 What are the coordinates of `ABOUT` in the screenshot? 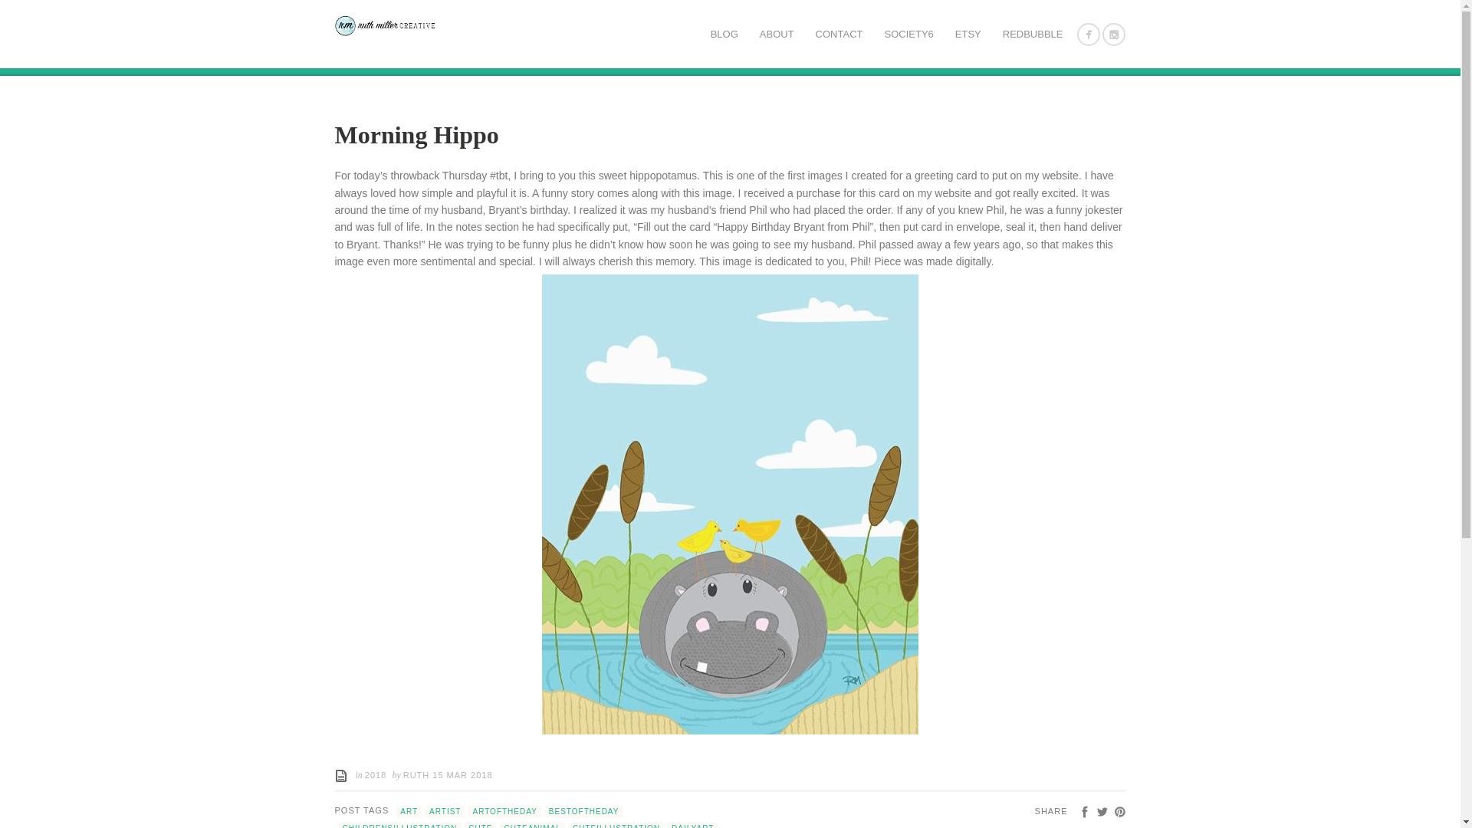 It's located at (777, 35).